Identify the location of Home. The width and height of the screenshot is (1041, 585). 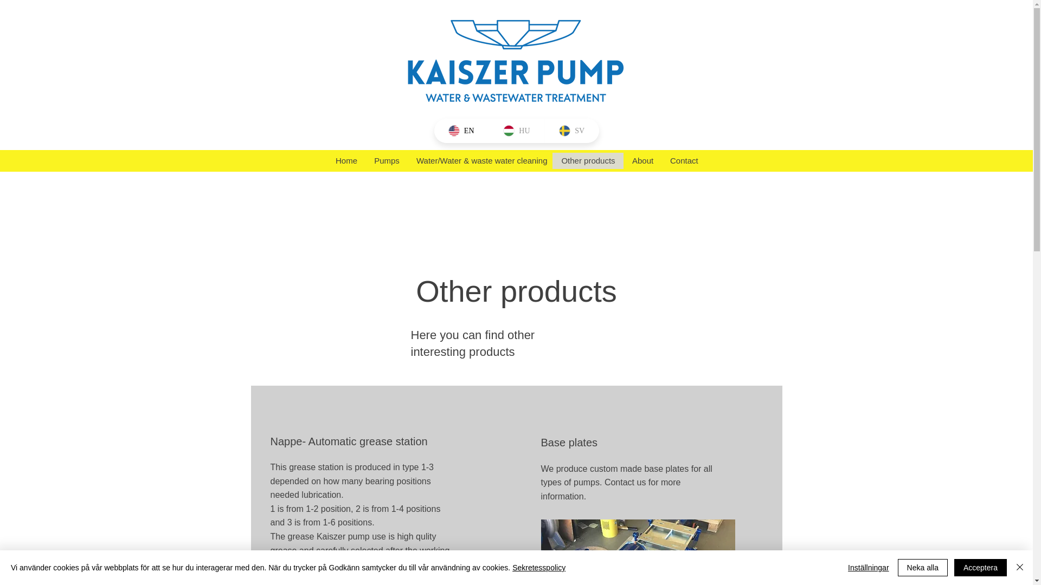
(346, 160).